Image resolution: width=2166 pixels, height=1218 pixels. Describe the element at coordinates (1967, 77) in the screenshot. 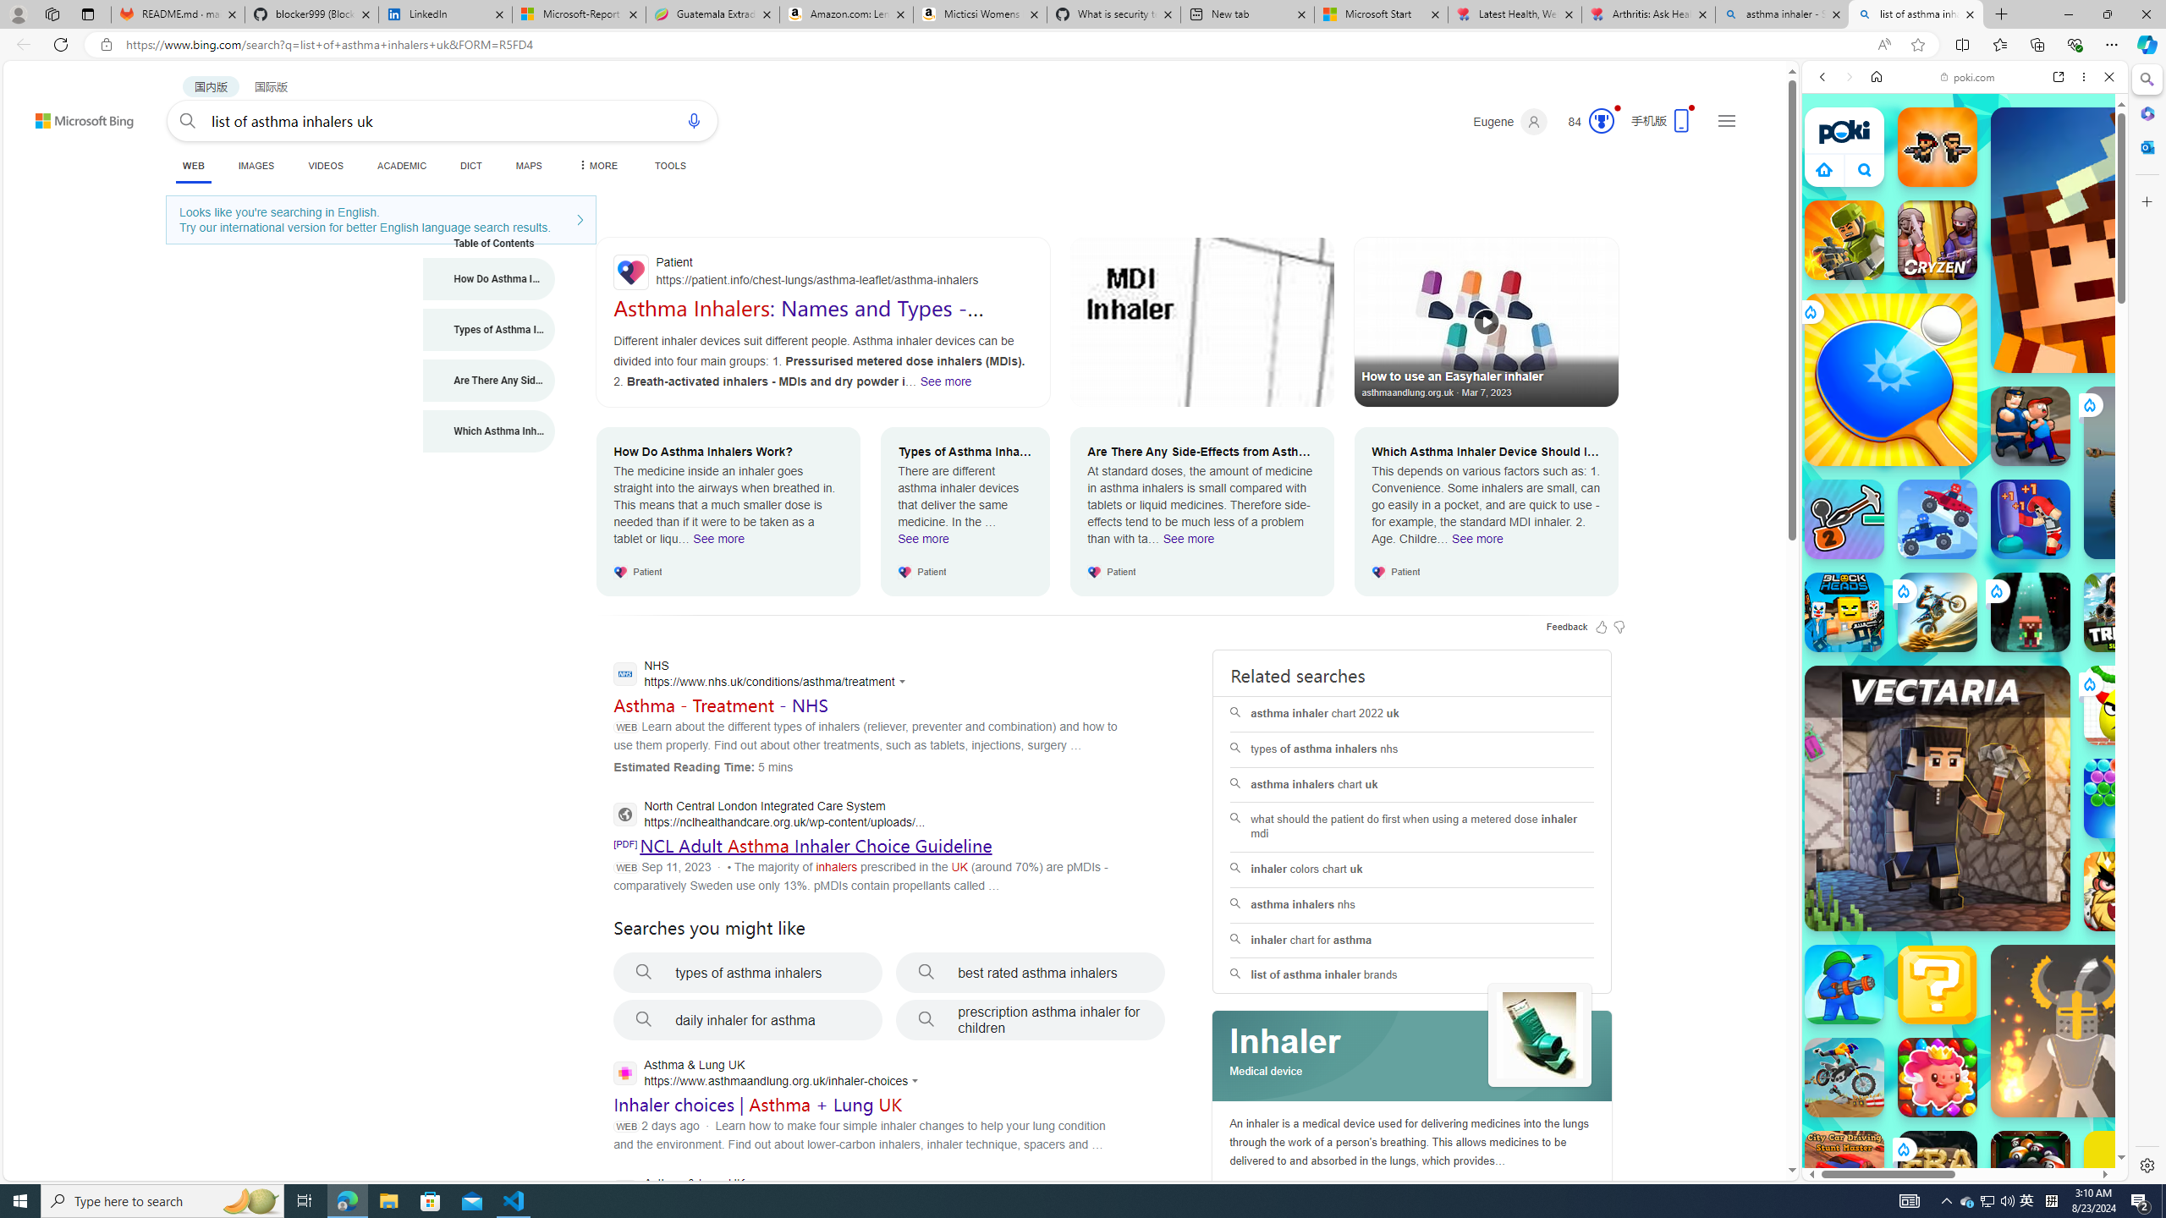

I see `poki.com` at that location.